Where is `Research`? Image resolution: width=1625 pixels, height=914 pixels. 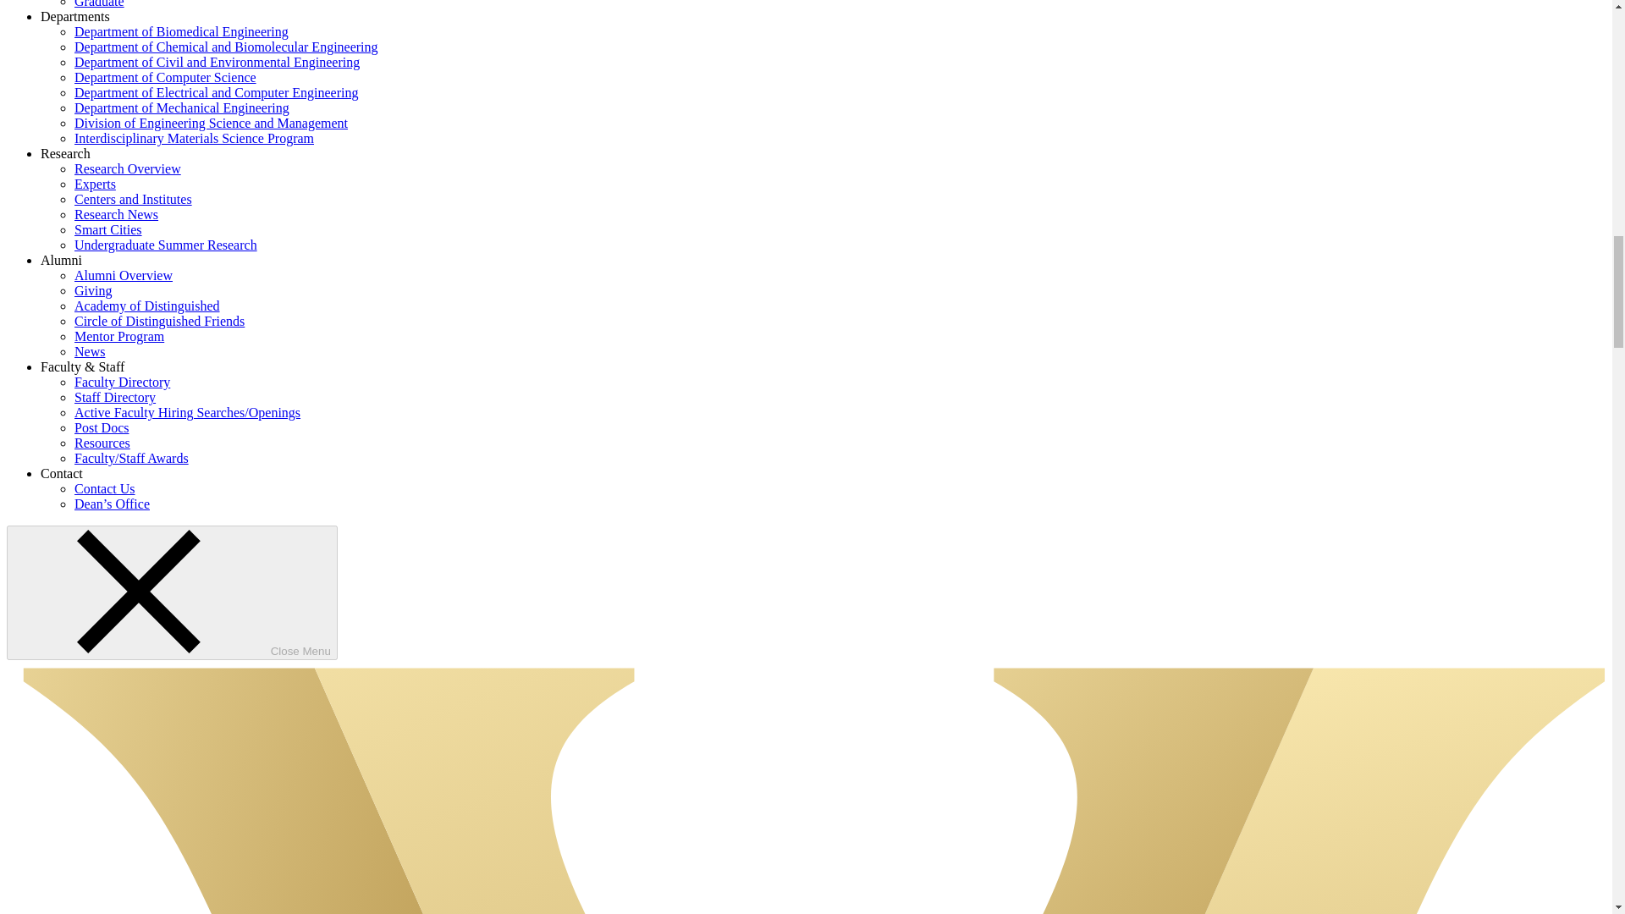 Research is located at coordinates (66, 153).